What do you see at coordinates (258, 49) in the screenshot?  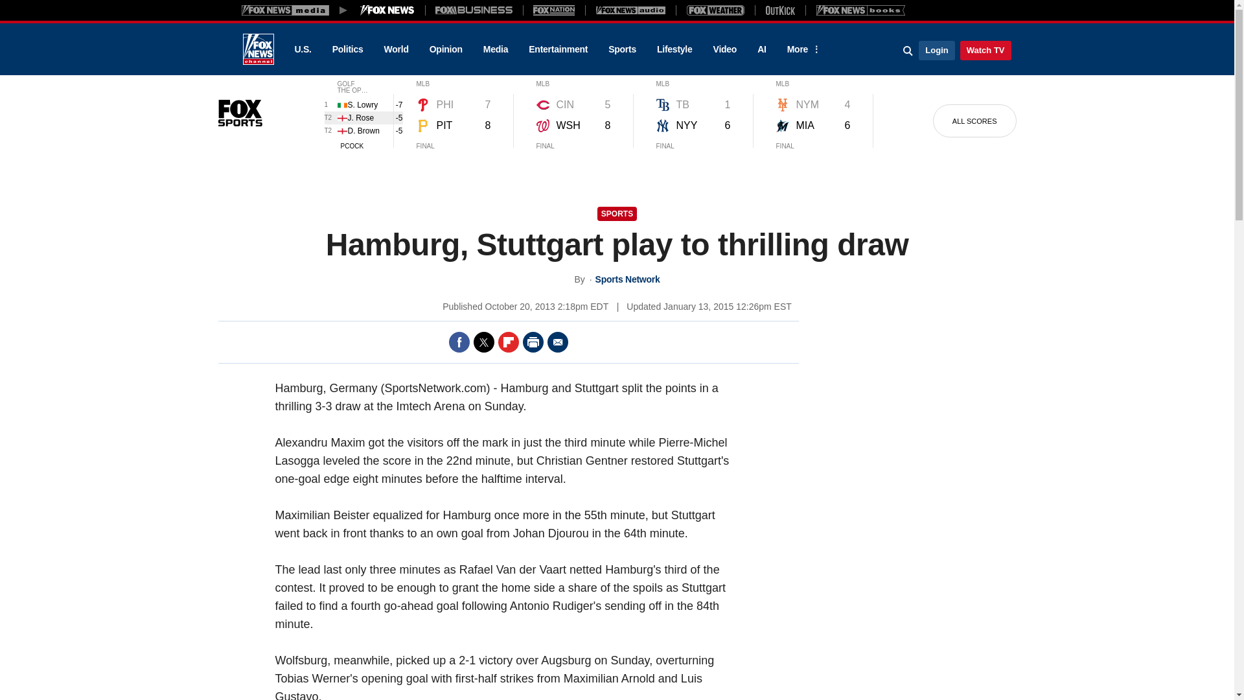 I see `Fox News` at bounding box center [258, 49].